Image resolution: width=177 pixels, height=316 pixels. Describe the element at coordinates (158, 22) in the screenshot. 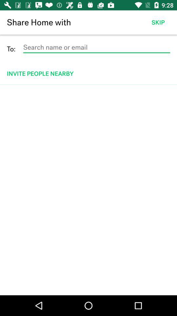

I see `scroll until the skip icon` at that location.